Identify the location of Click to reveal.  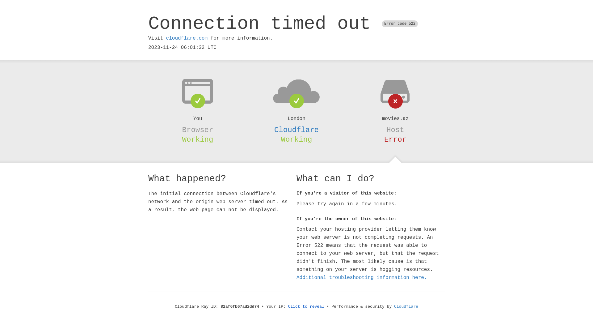
(306, 307).